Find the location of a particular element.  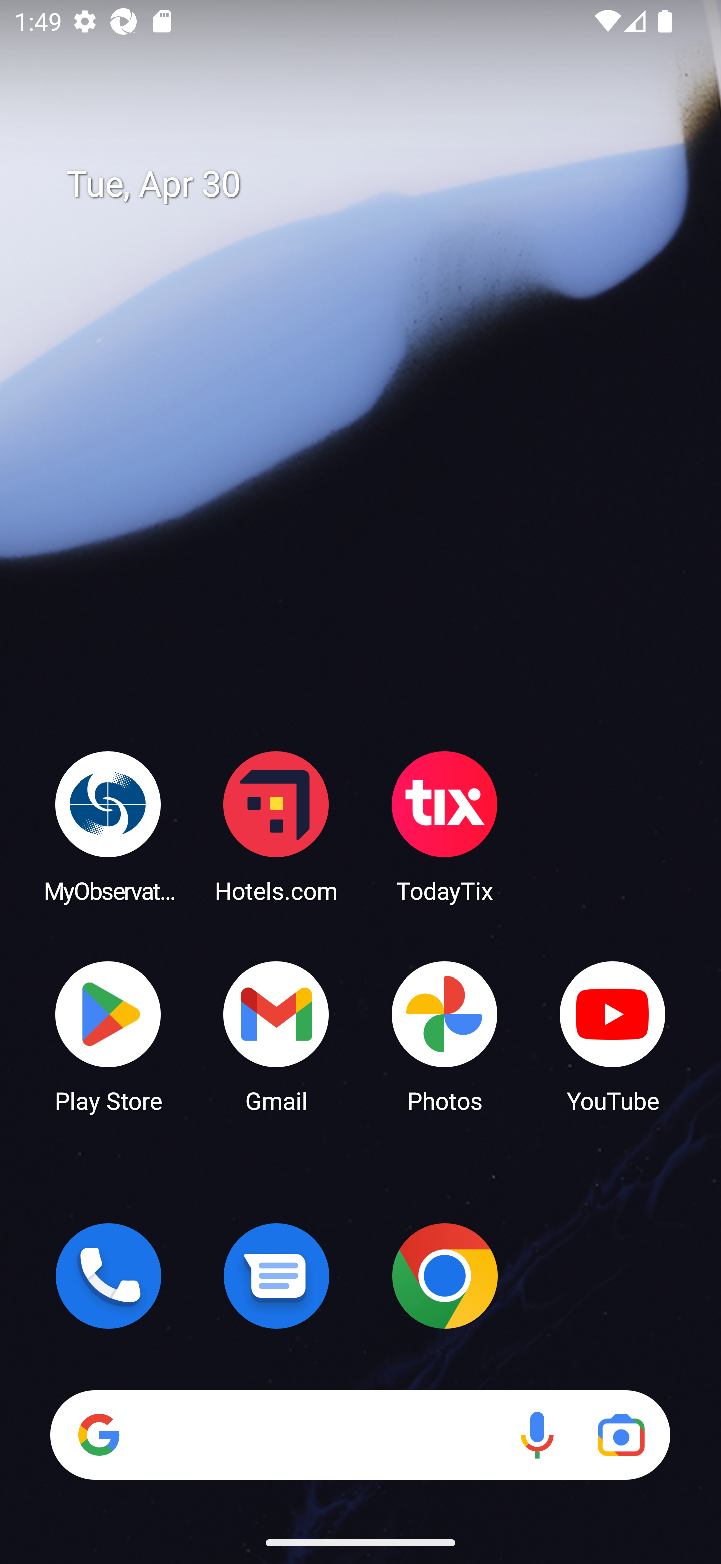

Phone is located at coordinates (108, 1276).